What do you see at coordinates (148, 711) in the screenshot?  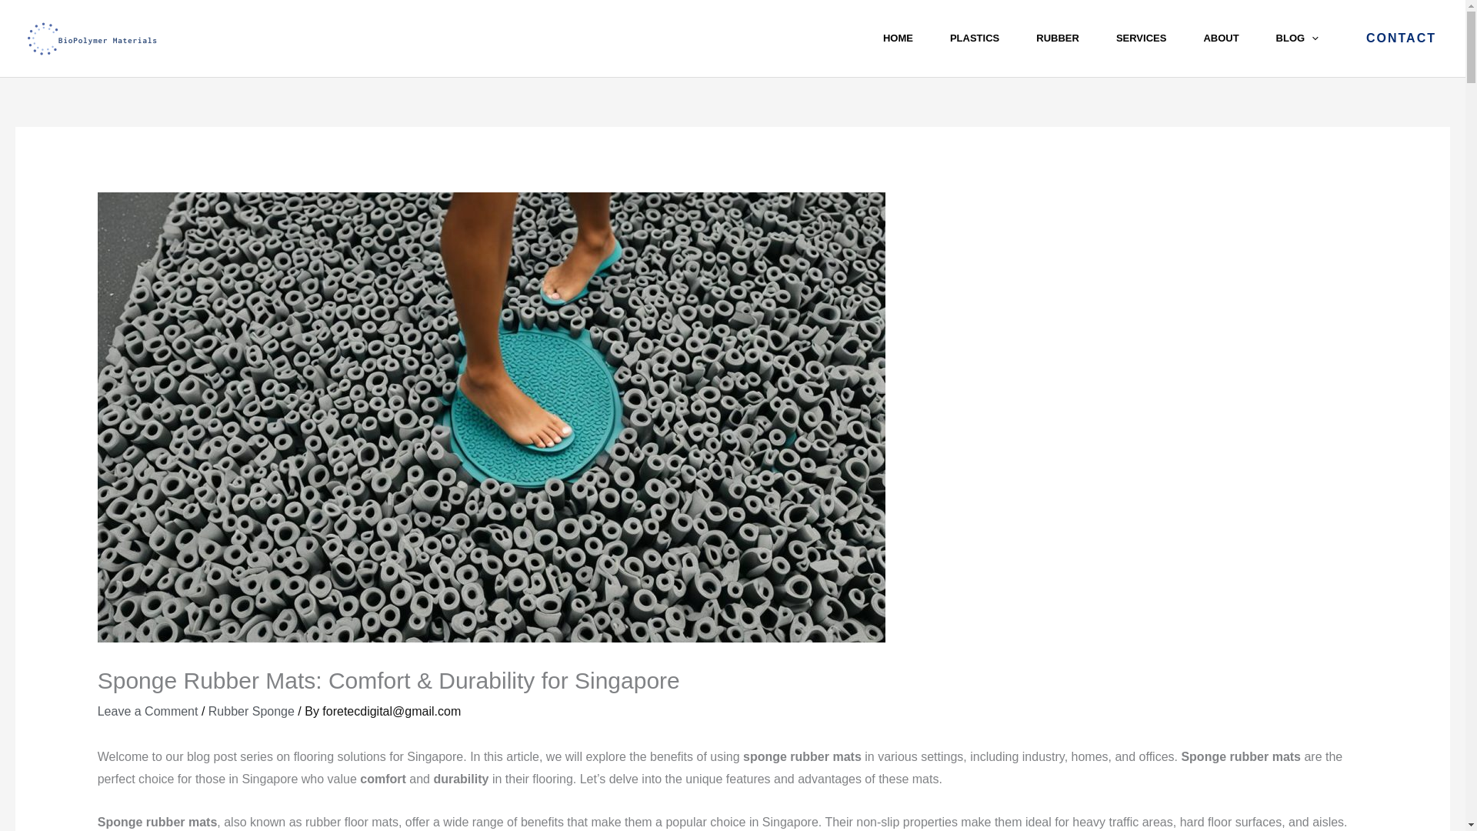 I see `Leave a Comment` at bounding box center [148, 711].